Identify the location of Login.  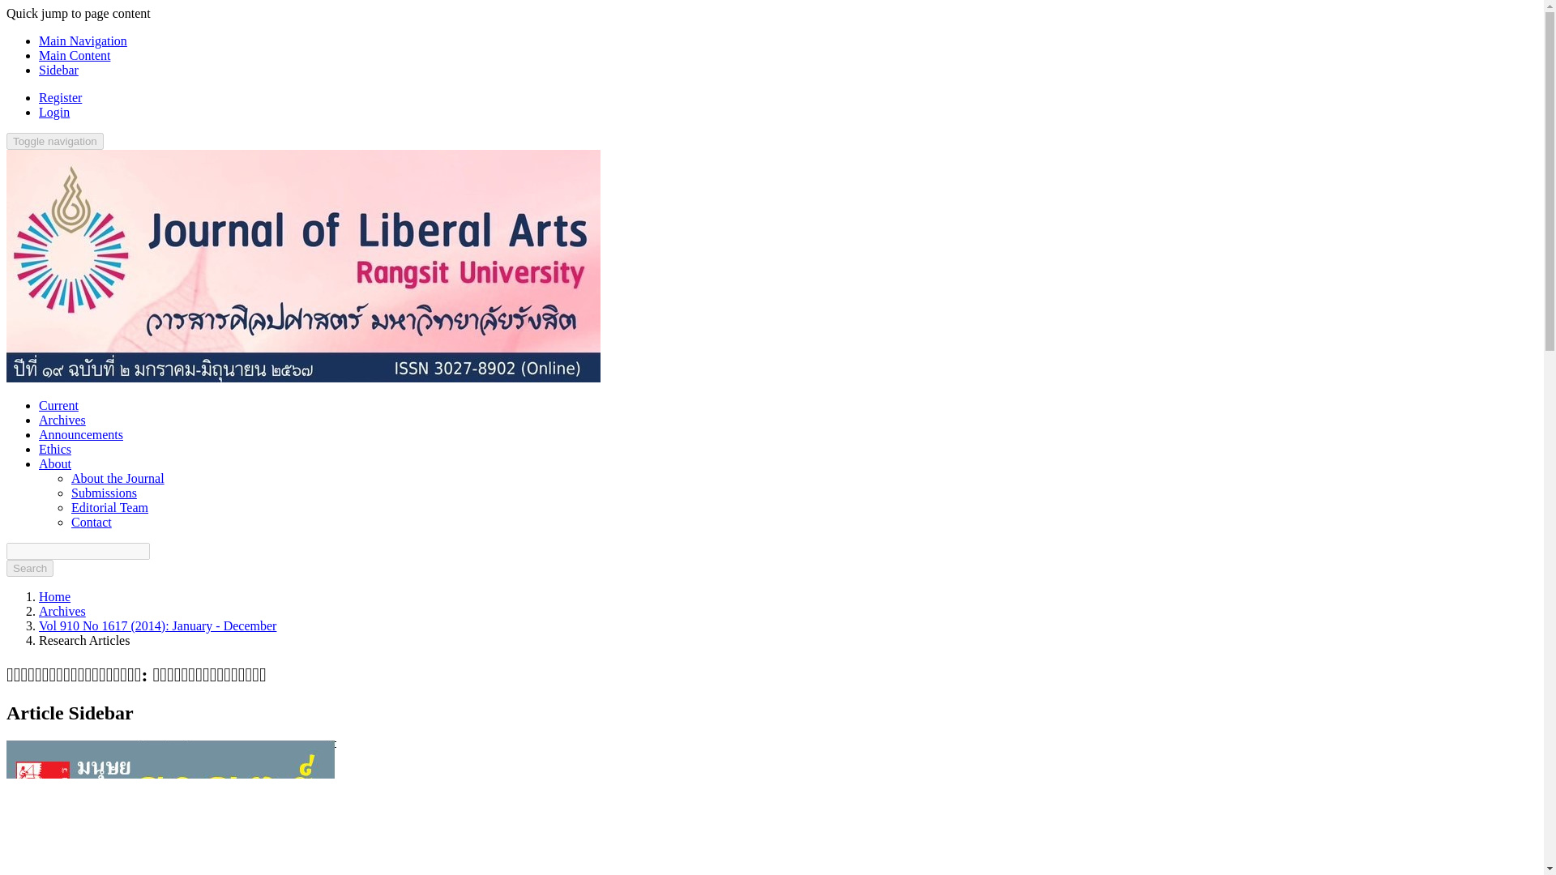
(54, 112).